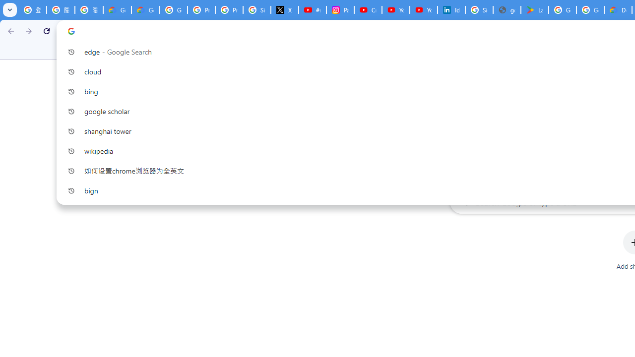 The image size is (635, 357). I want to click on #nbabasketballhighlights - YouTube, so click(312, 10).